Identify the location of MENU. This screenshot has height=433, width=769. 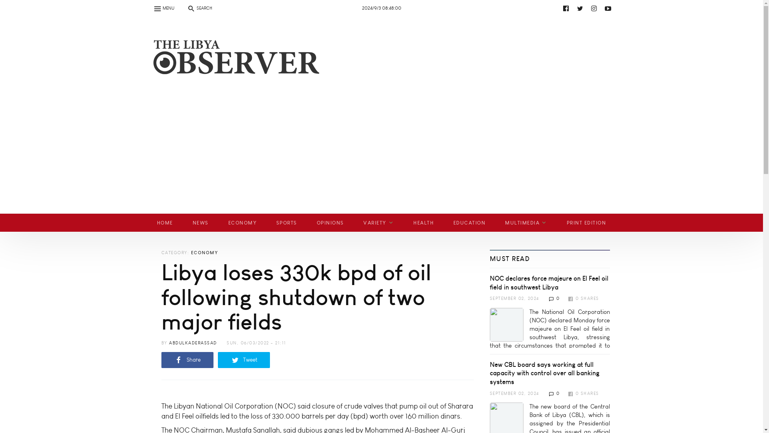
(163, 8).